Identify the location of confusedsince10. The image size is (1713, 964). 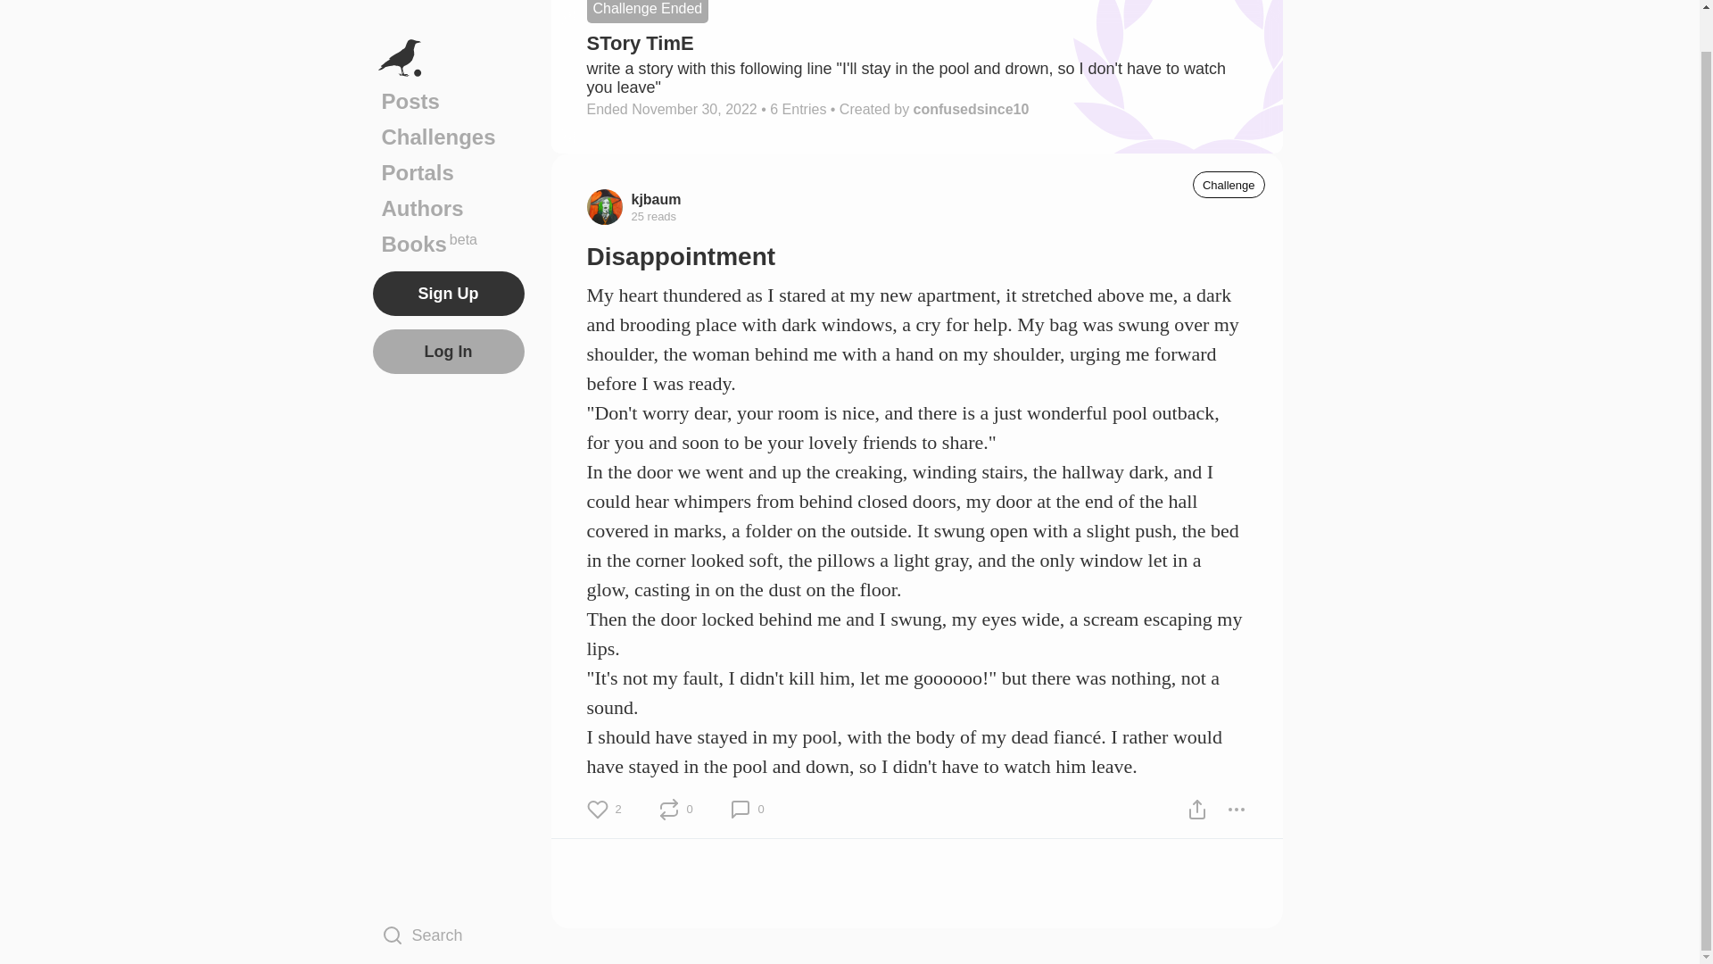
(971, 109).